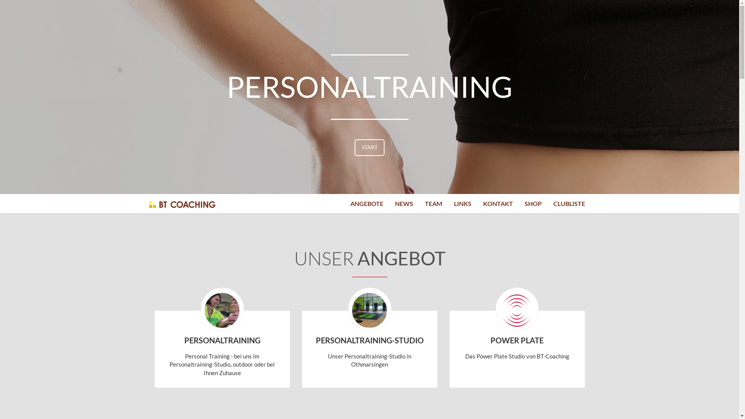 Image resolution: width=745 pixels, height=419 pixels. I want to click on START, so click(369, 147).